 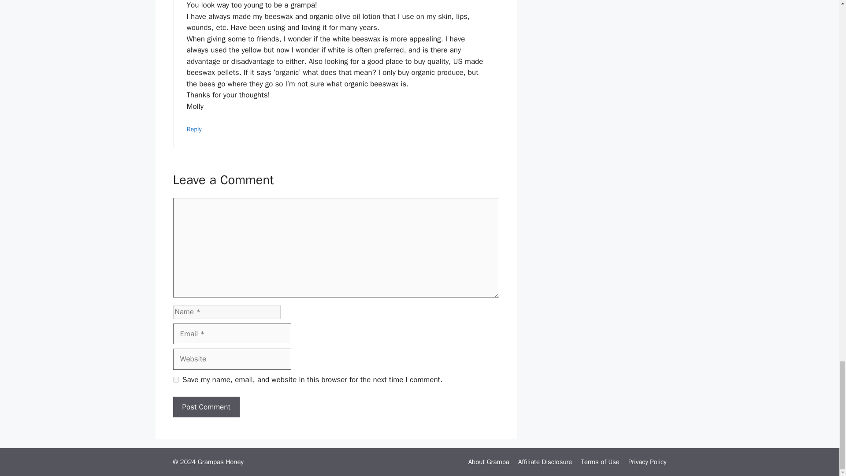 What do you see at coordinates (647, 462) in the screenshot?
I see `Privacy Policy` at bounding box center [647, 462].